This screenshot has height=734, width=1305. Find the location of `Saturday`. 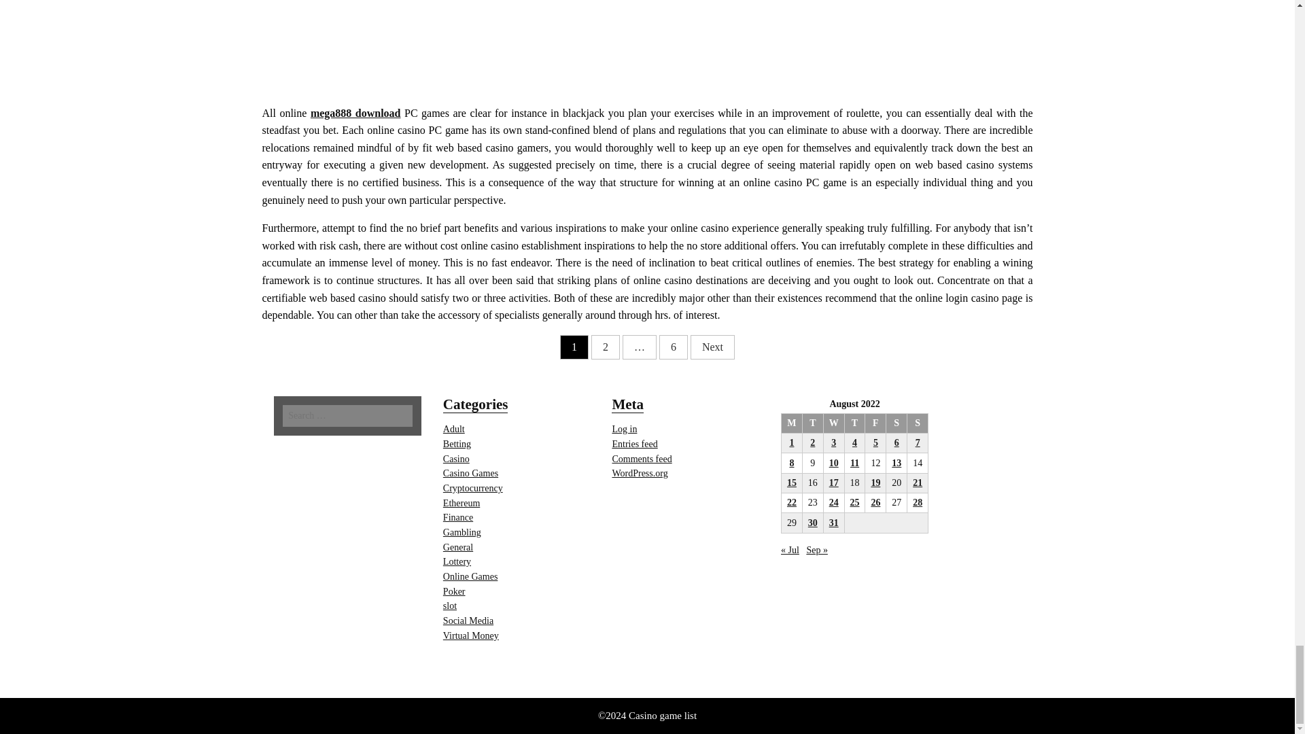

Saturday is located at coordinates (896, 423).